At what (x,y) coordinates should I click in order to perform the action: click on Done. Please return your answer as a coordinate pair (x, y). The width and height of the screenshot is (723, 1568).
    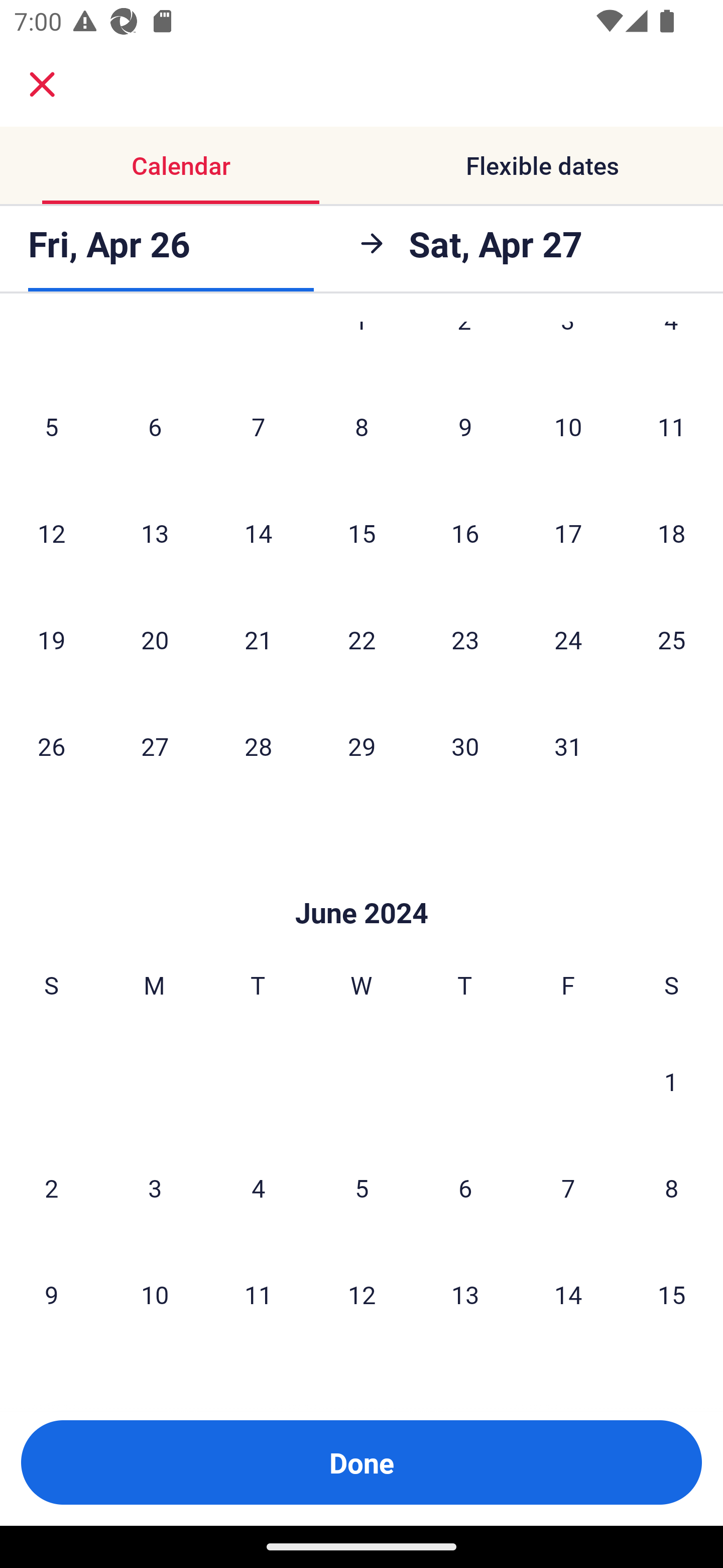
    Looking at the image, I should click on (361, 1462).